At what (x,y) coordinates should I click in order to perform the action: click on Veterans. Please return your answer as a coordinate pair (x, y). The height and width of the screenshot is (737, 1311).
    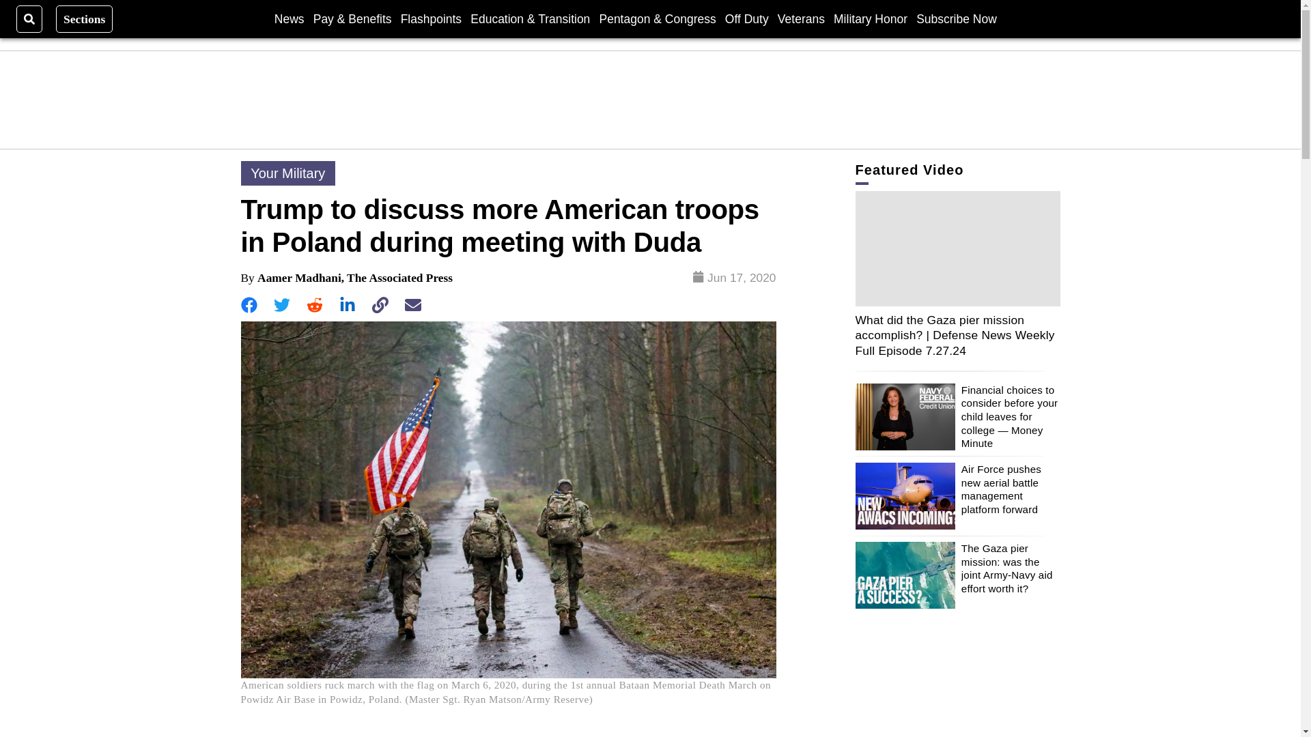
    Looking at the image, I should click on (800, 18).